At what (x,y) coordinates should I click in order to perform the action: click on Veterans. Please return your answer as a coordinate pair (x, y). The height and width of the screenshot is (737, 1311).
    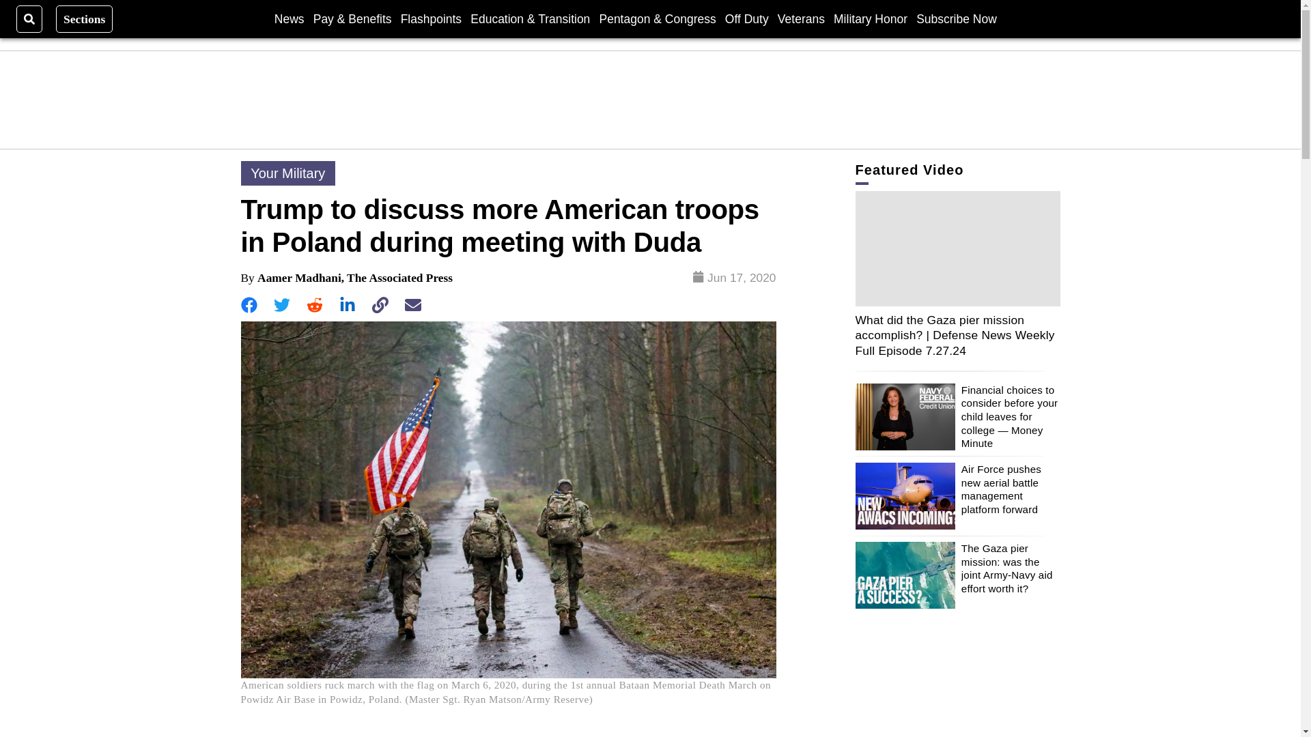
    Looking at the image, I should click on (800, 18).